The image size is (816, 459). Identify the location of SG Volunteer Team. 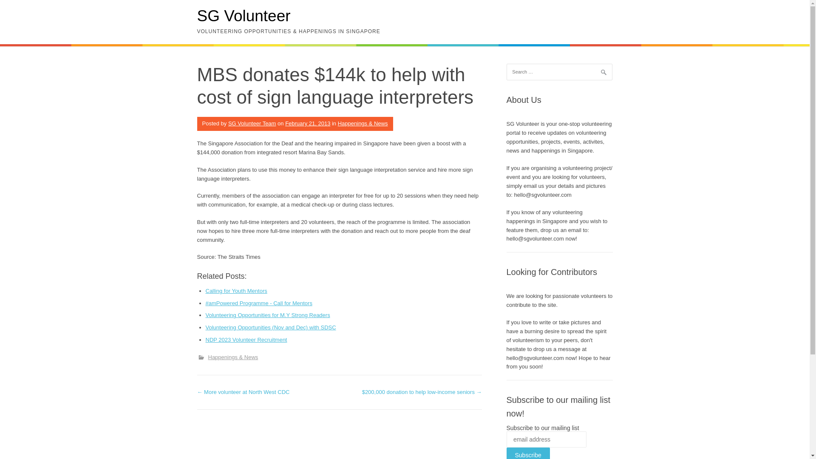
(252, 123).